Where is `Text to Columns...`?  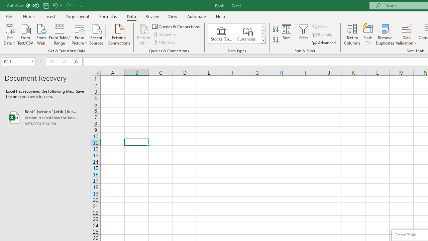 Text to Columns... is located at coordinates (352, 34).